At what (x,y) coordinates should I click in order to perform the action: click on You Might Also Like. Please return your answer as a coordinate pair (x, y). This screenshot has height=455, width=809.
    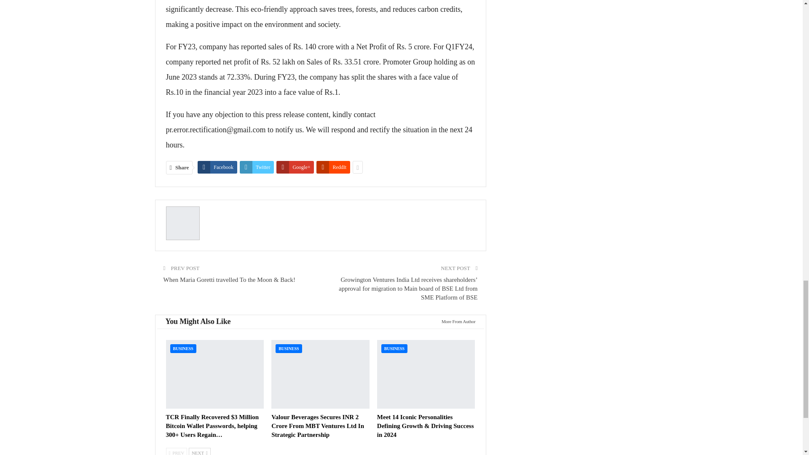
    Looking at the image, I should click on (198, 321).